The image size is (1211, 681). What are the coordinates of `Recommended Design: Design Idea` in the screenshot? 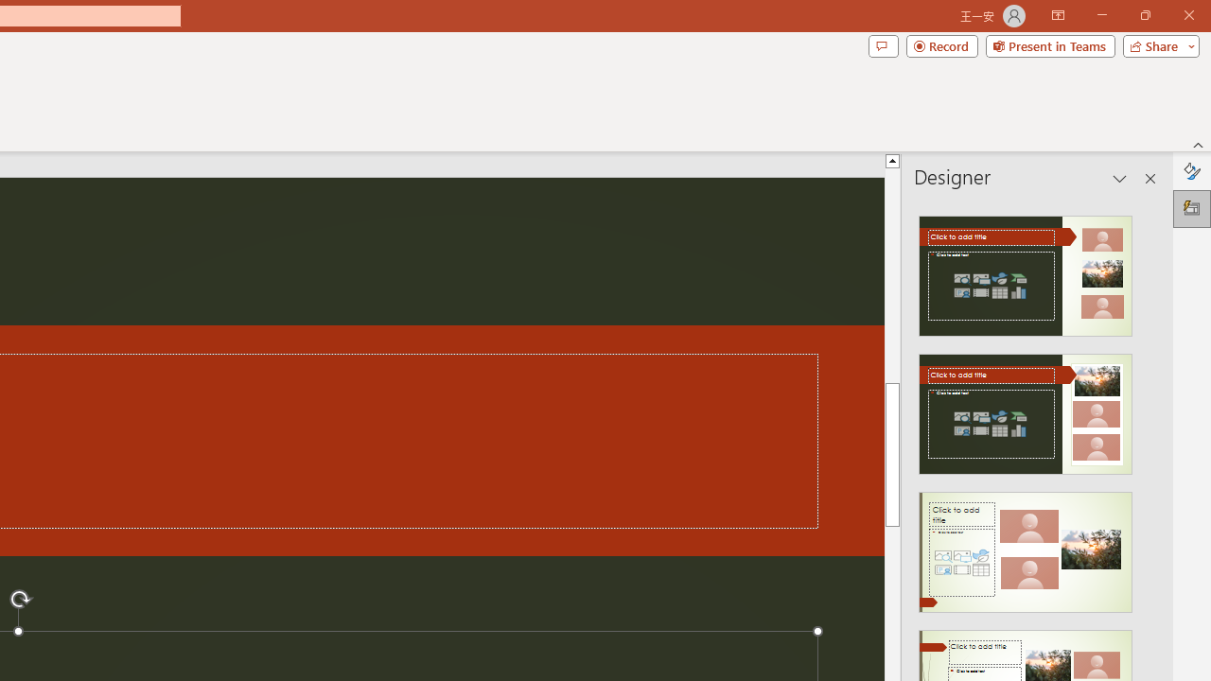 It's located at (1026, 271).